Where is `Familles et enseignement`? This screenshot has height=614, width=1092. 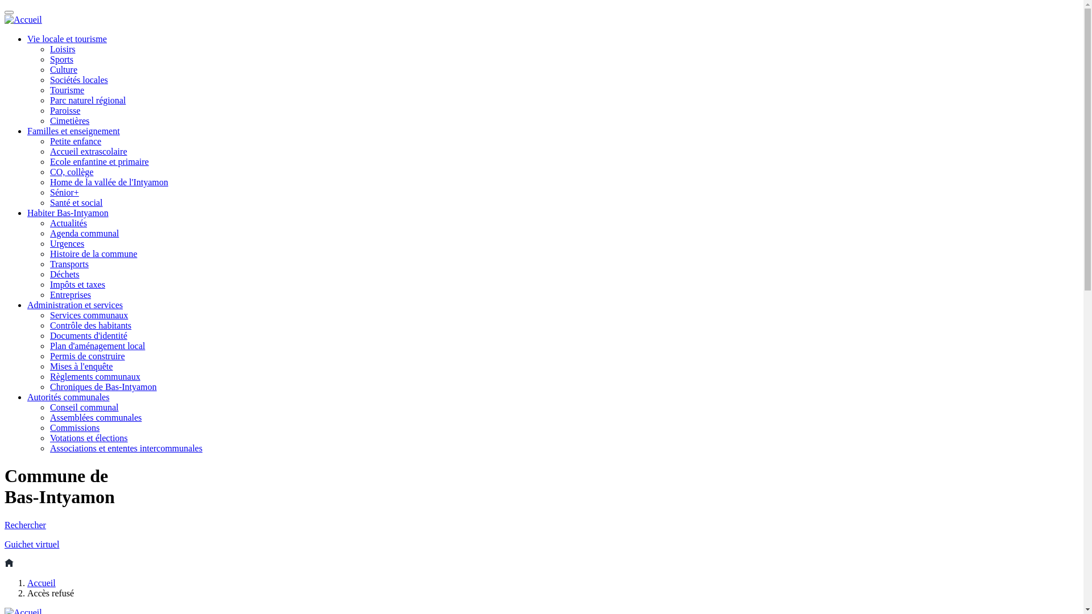 Familles et enseignement is located at coordinates (74, 131).